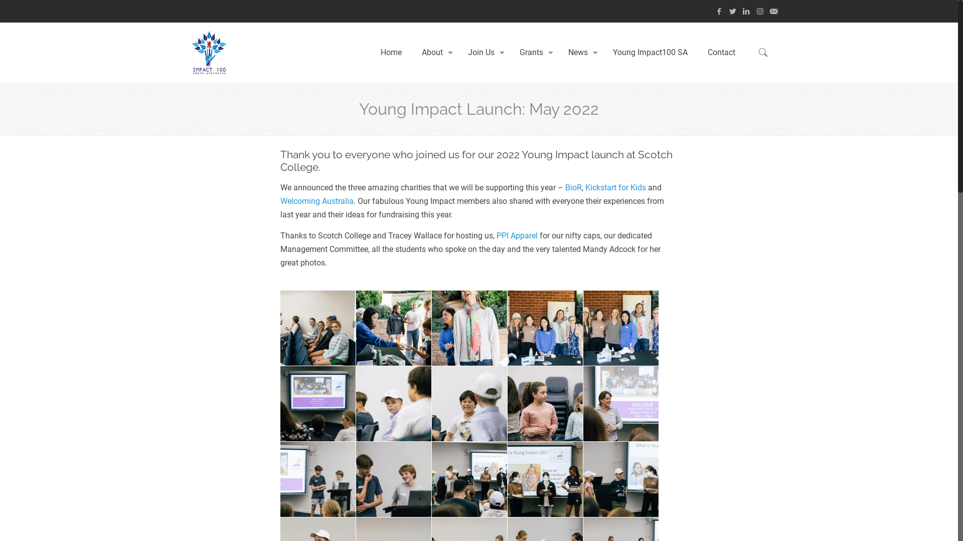 The width and height of the screenshot is (963, 541). What do you see at coordinates (545, 328) in the screenshot?
I see `YI100Launch2022-4` at bounding box center [545, 328].